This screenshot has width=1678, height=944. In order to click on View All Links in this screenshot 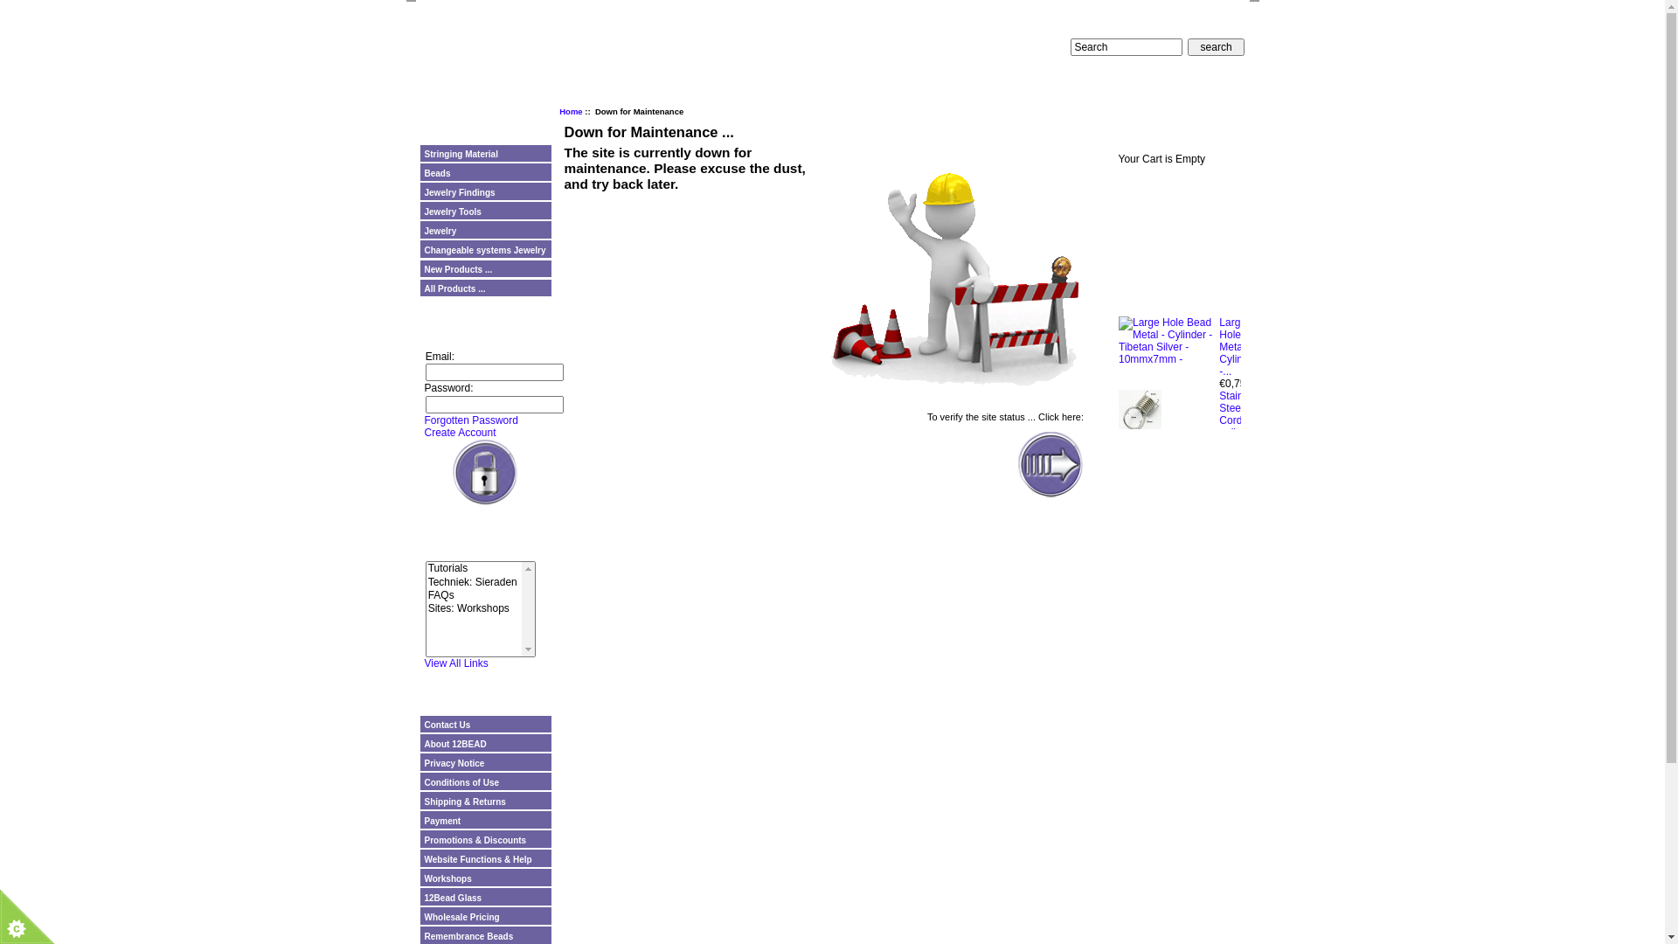, I will do `click(456, 663)`.